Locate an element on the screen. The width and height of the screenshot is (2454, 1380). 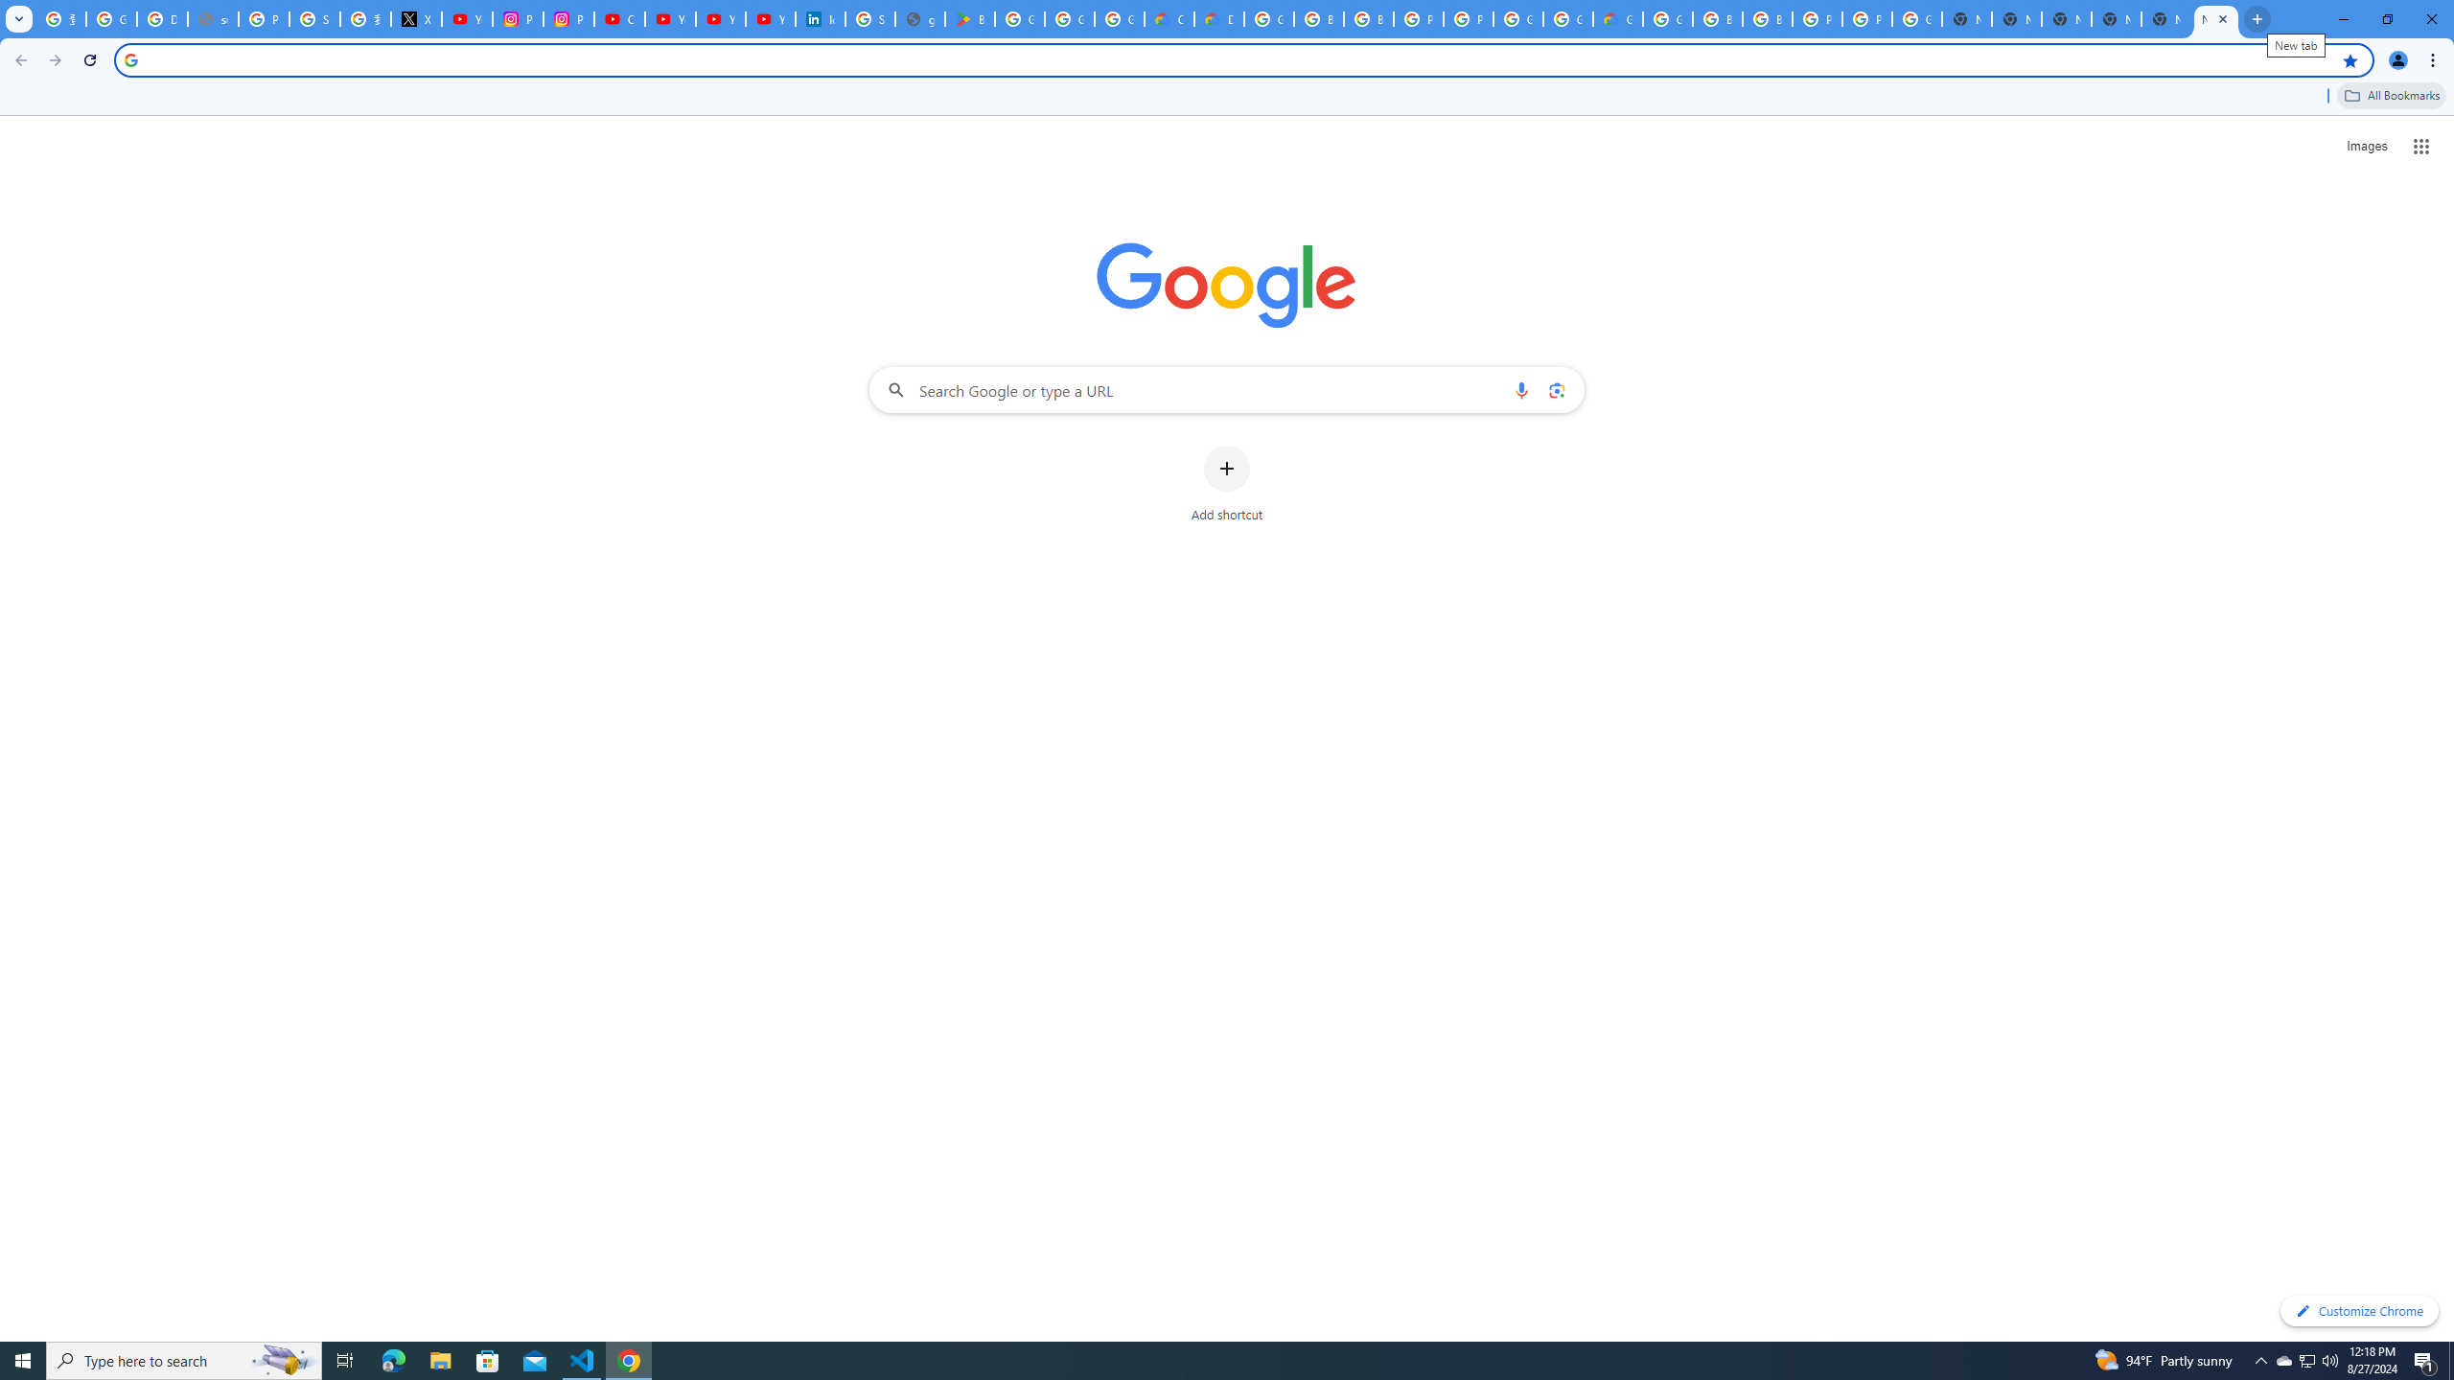
Google Cloud Platform is located at coordinates (1667, 19).